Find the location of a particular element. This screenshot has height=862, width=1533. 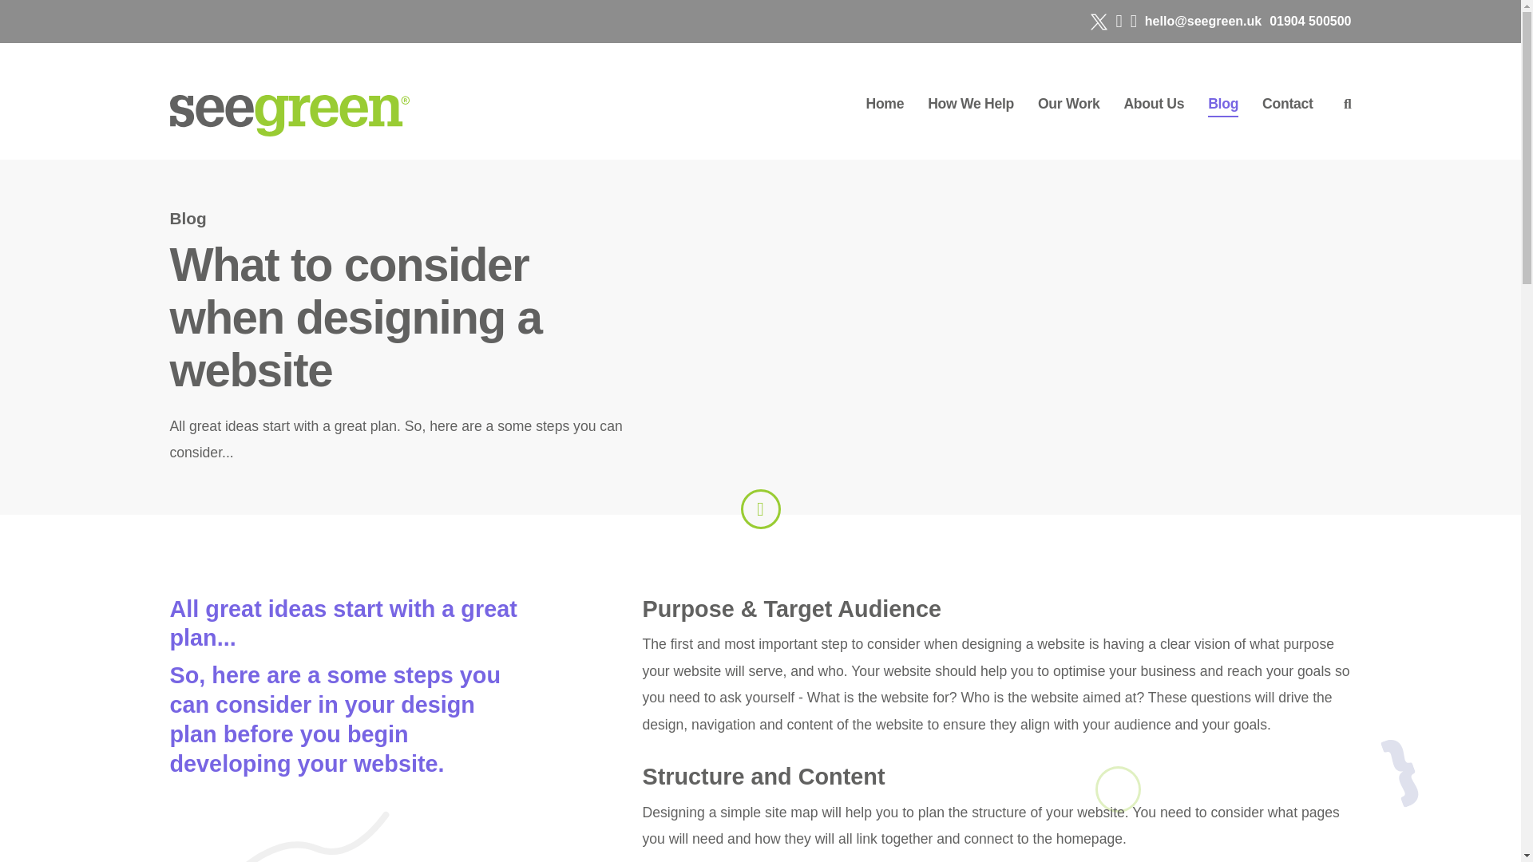

Our Work is located at coordinates (1068, 104).